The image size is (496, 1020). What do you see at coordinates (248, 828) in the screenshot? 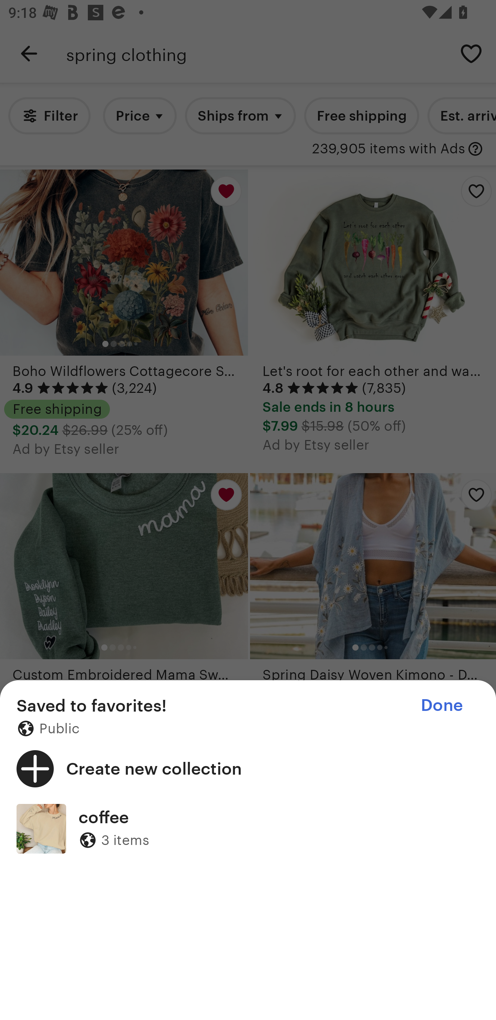
I see `coffee 3 items` at bounding box center [248, 828].